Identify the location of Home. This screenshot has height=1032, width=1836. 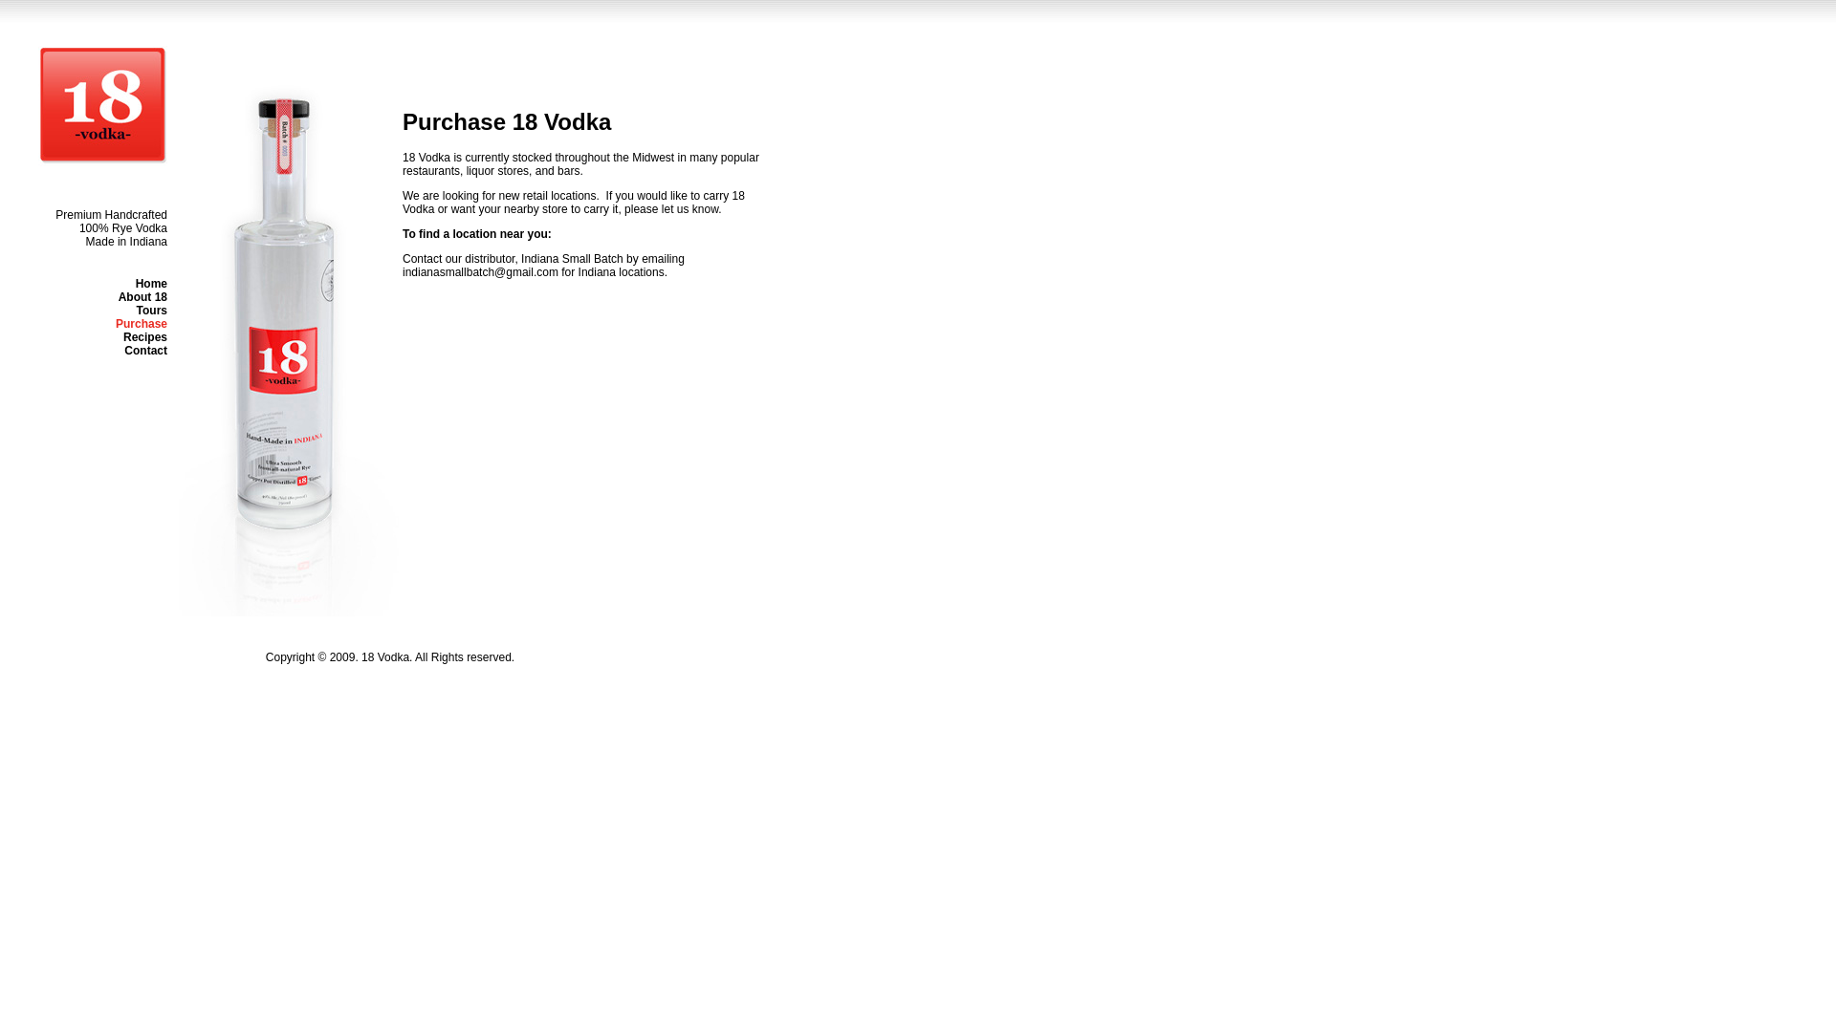
(151, 284).